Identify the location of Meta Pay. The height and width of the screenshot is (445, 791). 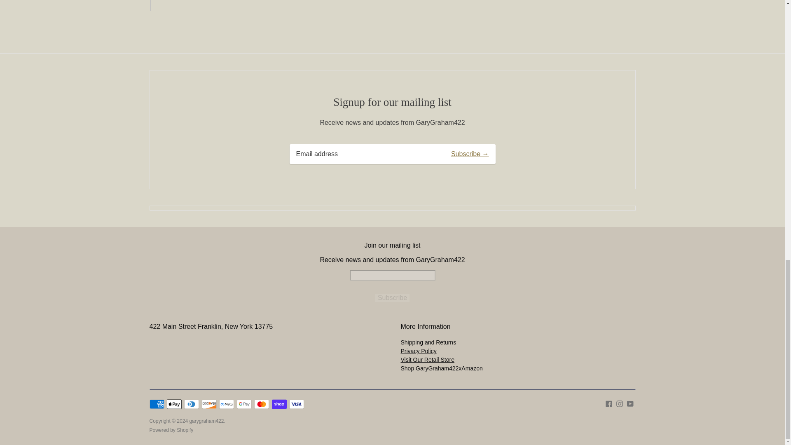
(227, 404).